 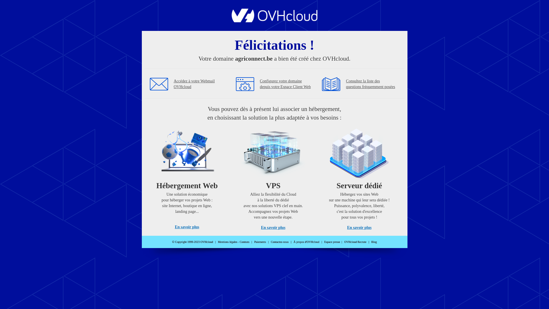 What do you see at coordinates (374, 242) in the screenshot?
I see `Blog` at bounding box center [374, 242].